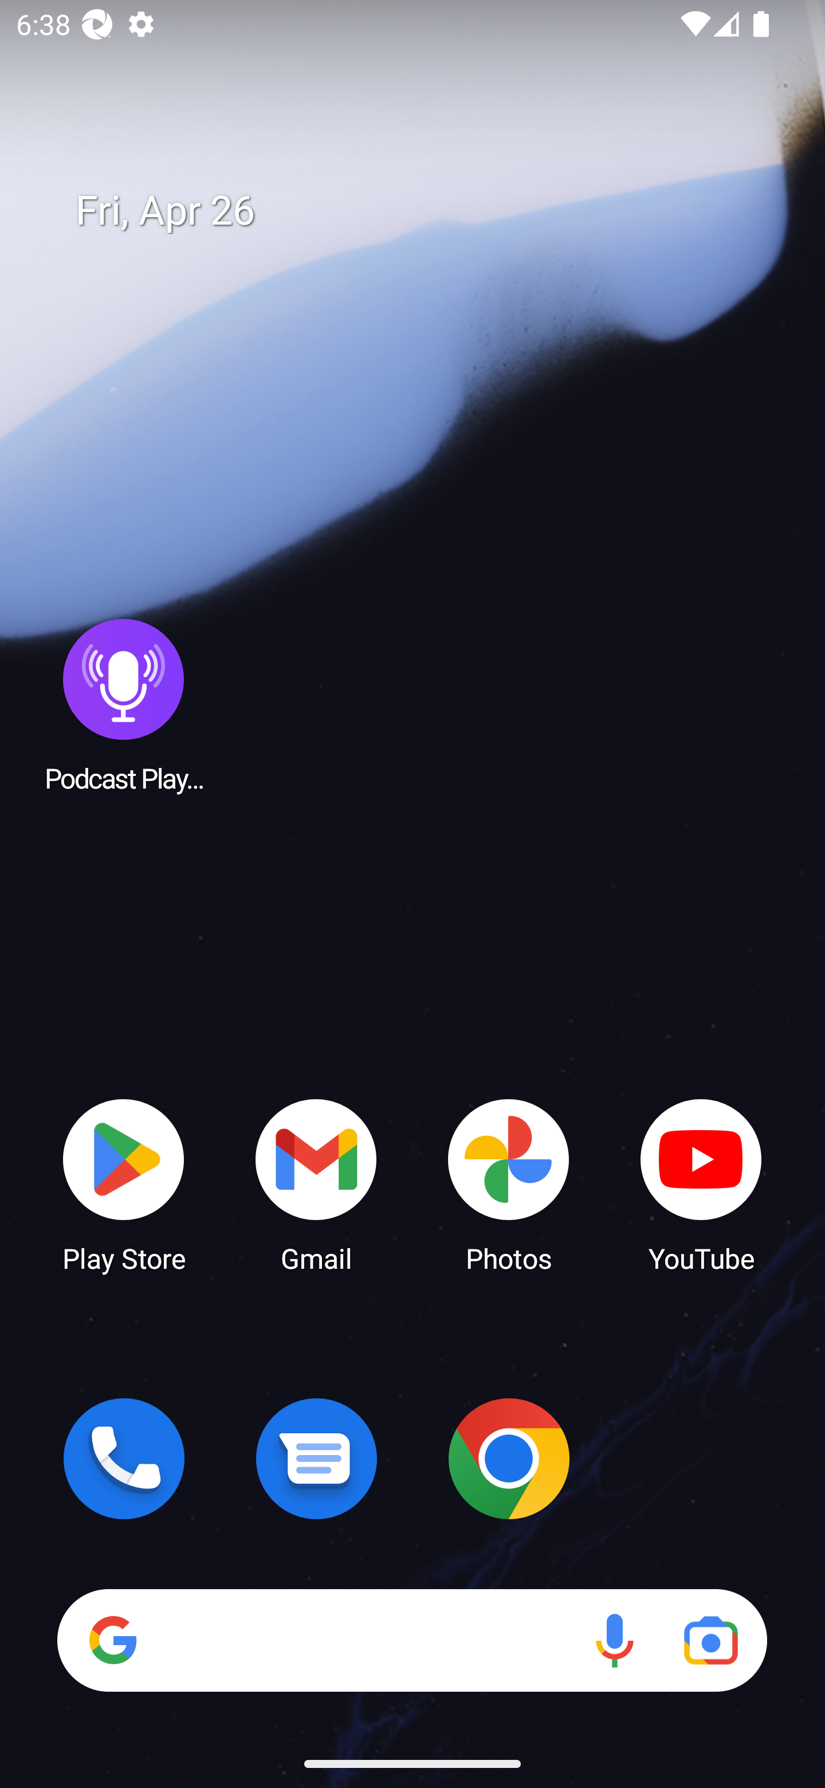 This screenshot has height=1788, width=825. Describe the element at coordinates (124, 1184) in the screenshot. I see `Play Store` at that location.